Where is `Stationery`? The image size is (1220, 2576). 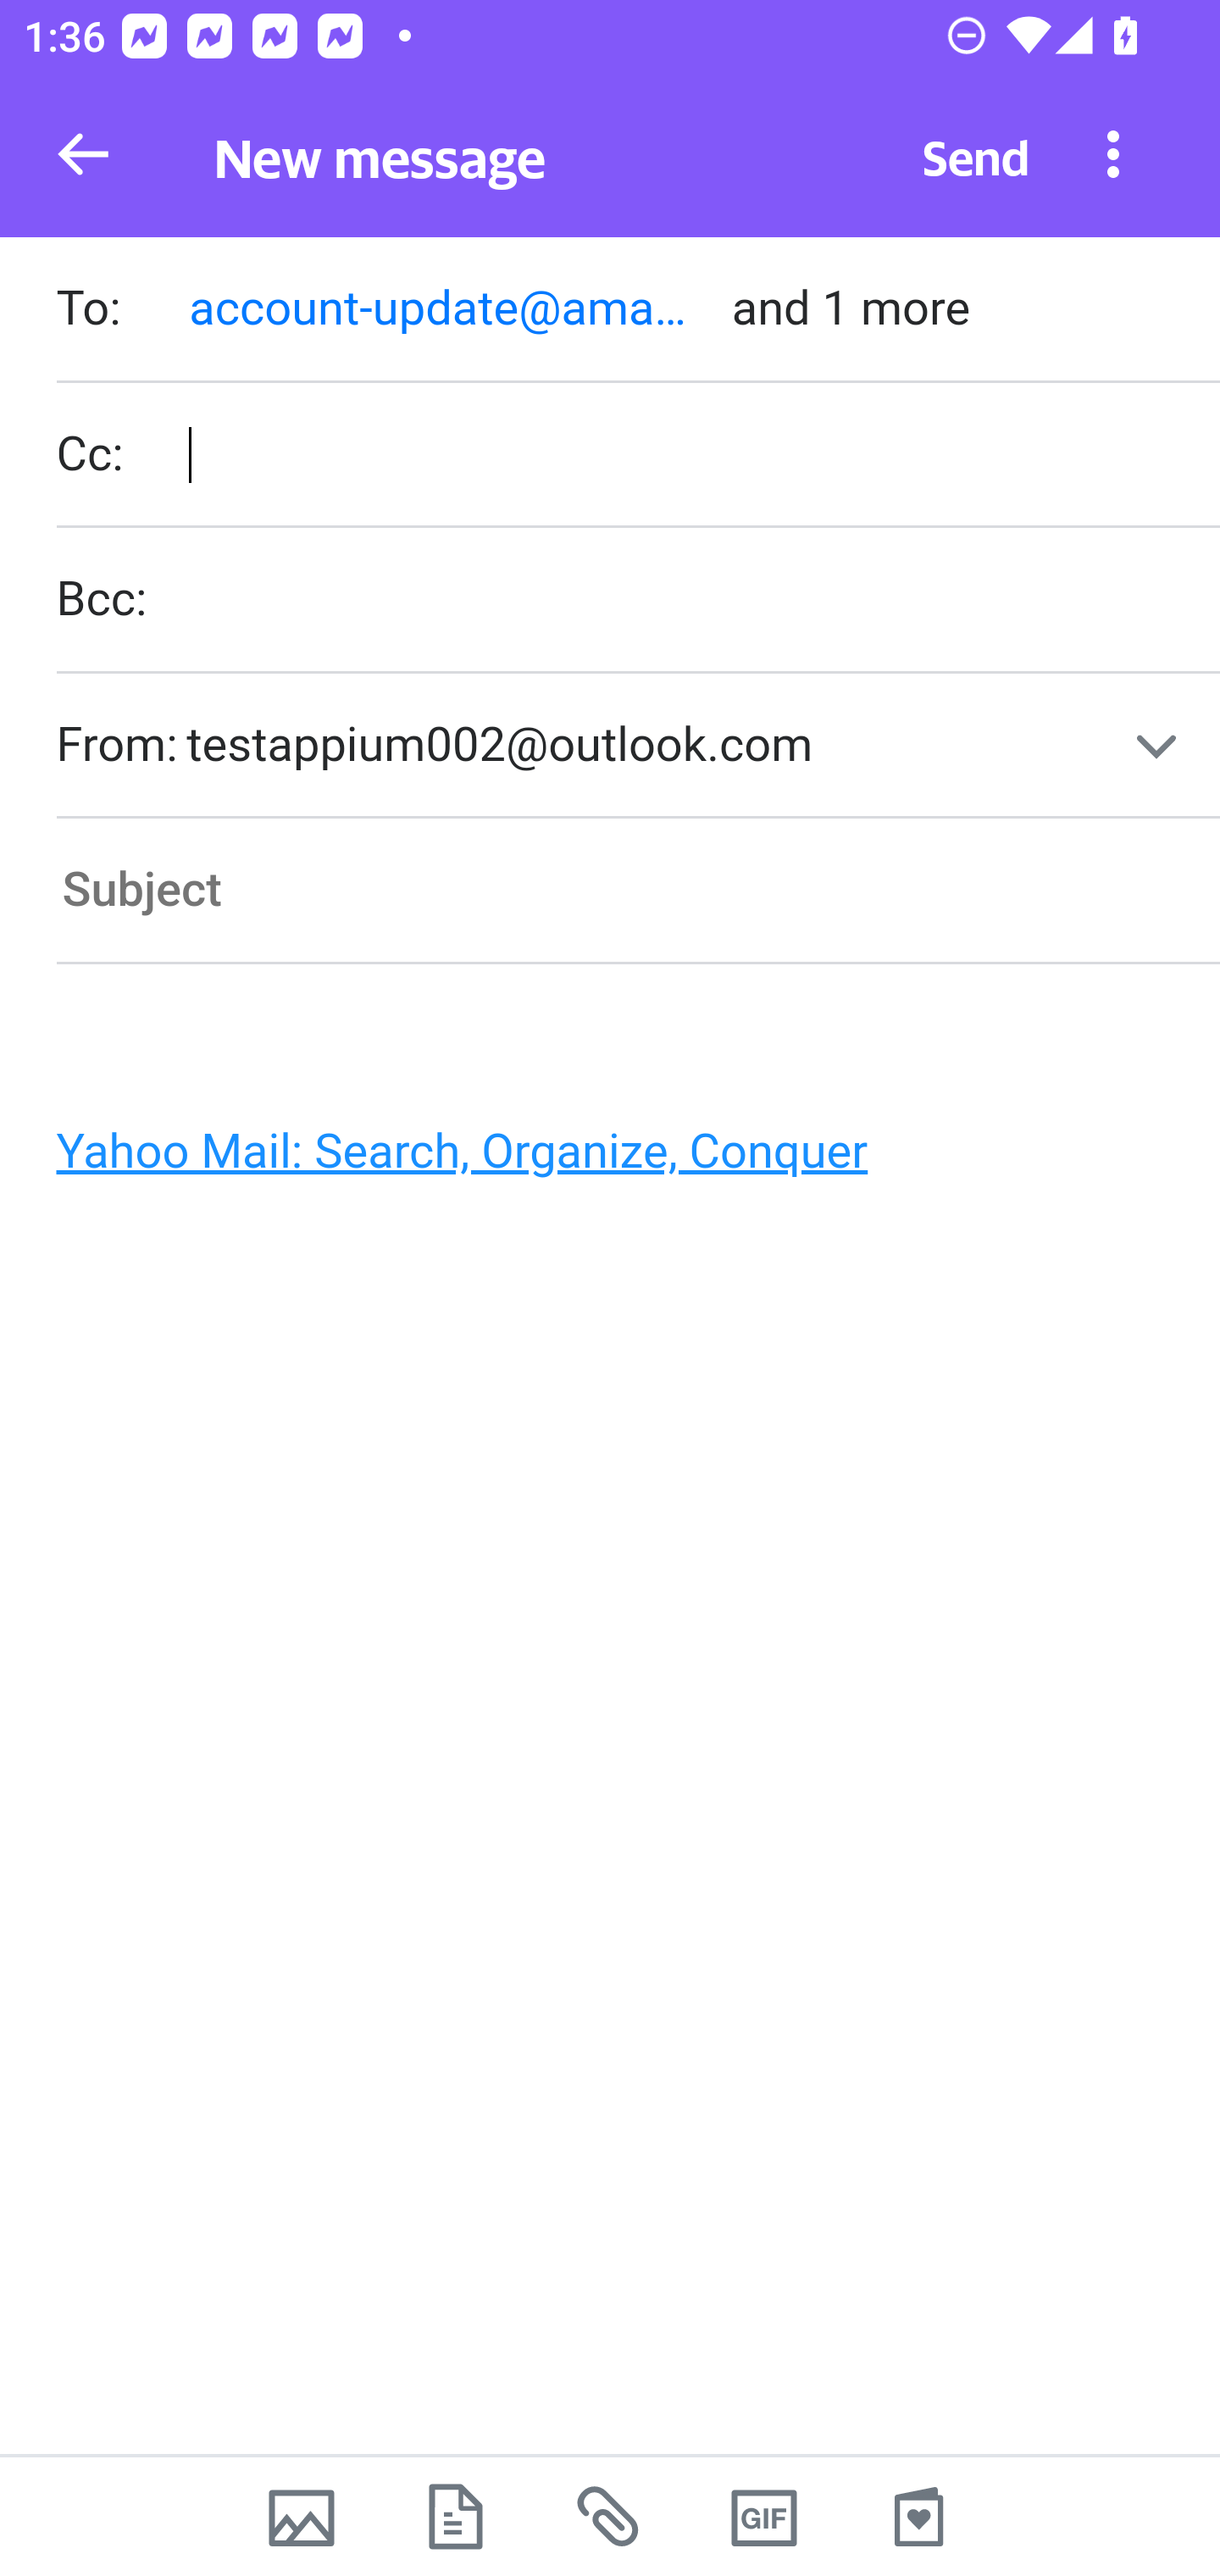
Stationery is located at coordinates (918, 2517).